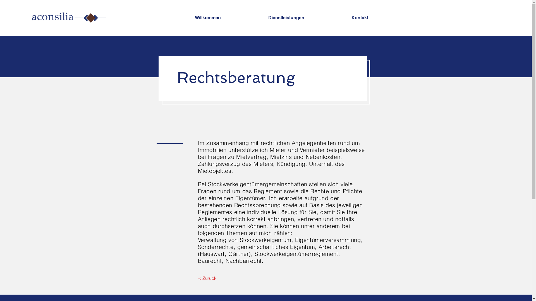 The width and height of the screenshot is (536, 301). Describe the element at coordinates (227, 18) in the screenshot. I see `Willkommen` at that location.